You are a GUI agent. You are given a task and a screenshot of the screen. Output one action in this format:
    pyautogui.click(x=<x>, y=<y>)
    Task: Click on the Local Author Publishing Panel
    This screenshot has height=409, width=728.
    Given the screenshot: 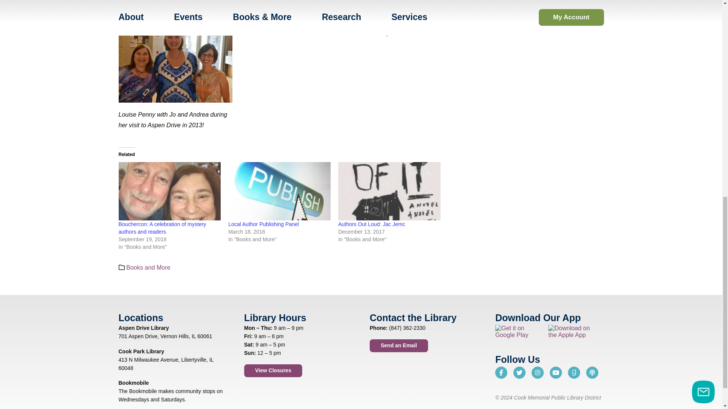 What is the action you would take?
    pyautogui.click(x=279, y=191)
    